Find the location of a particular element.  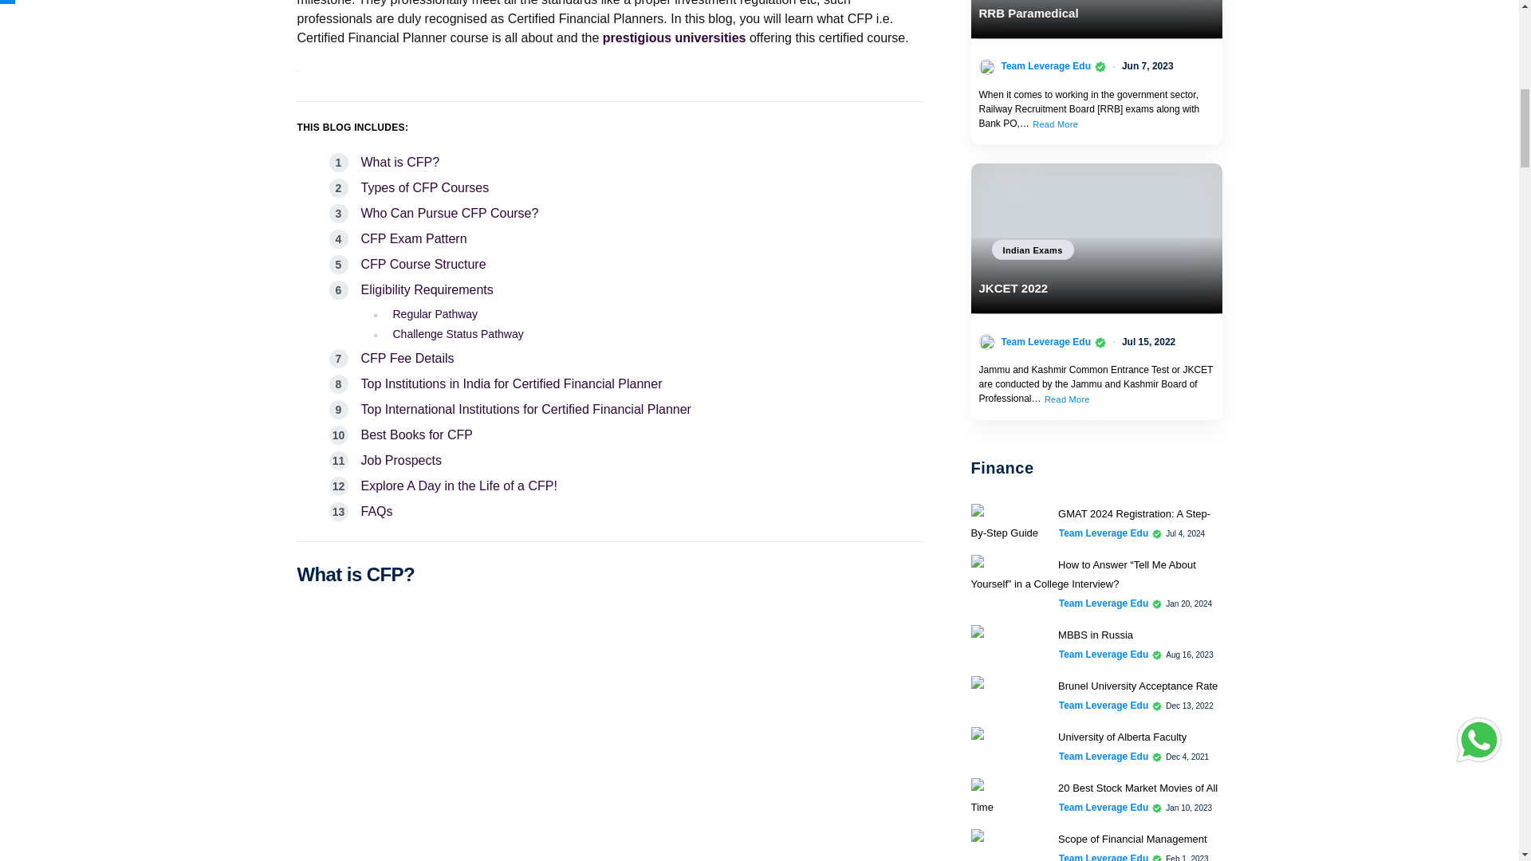

View all posts by Team Leverage Edu is located at coordinates (1046, 65).